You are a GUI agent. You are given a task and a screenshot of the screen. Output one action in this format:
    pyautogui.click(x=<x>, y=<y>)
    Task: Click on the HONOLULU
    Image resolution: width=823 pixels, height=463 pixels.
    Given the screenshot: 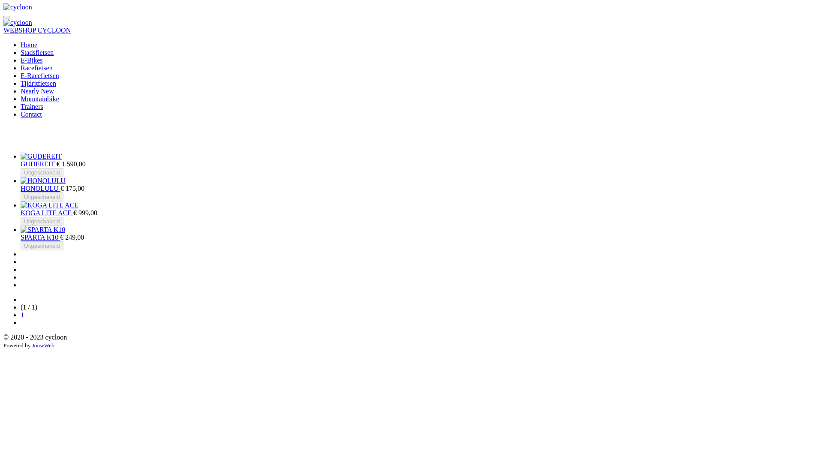 What is the action you would take?
    pyautogui.click(x=40, y=189)
    